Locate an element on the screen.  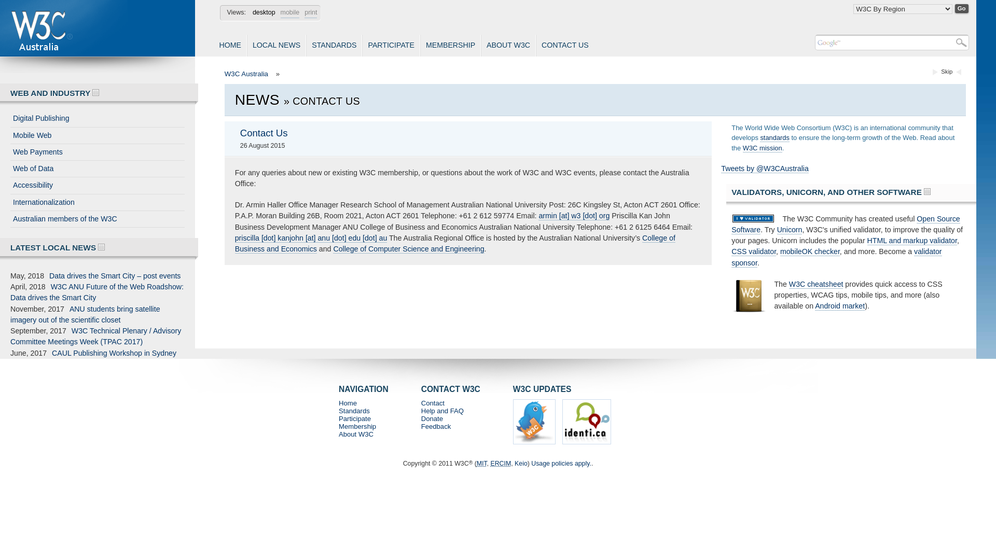
Accessibility is located at coordinates (98, 186).